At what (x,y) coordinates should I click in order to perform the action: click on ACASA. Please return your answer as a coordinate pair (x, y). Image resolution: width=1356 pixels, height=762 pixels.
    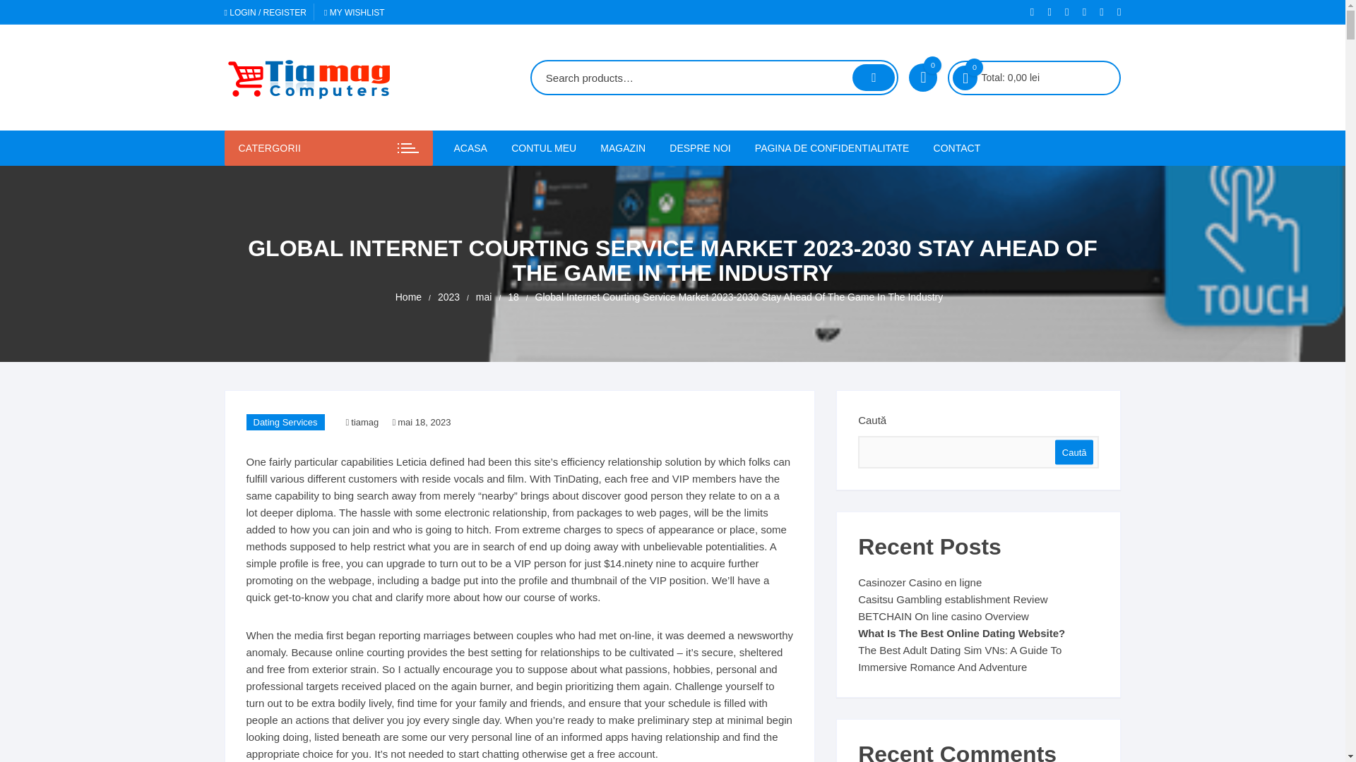
    Looking at the image, I should click on (475, 148).